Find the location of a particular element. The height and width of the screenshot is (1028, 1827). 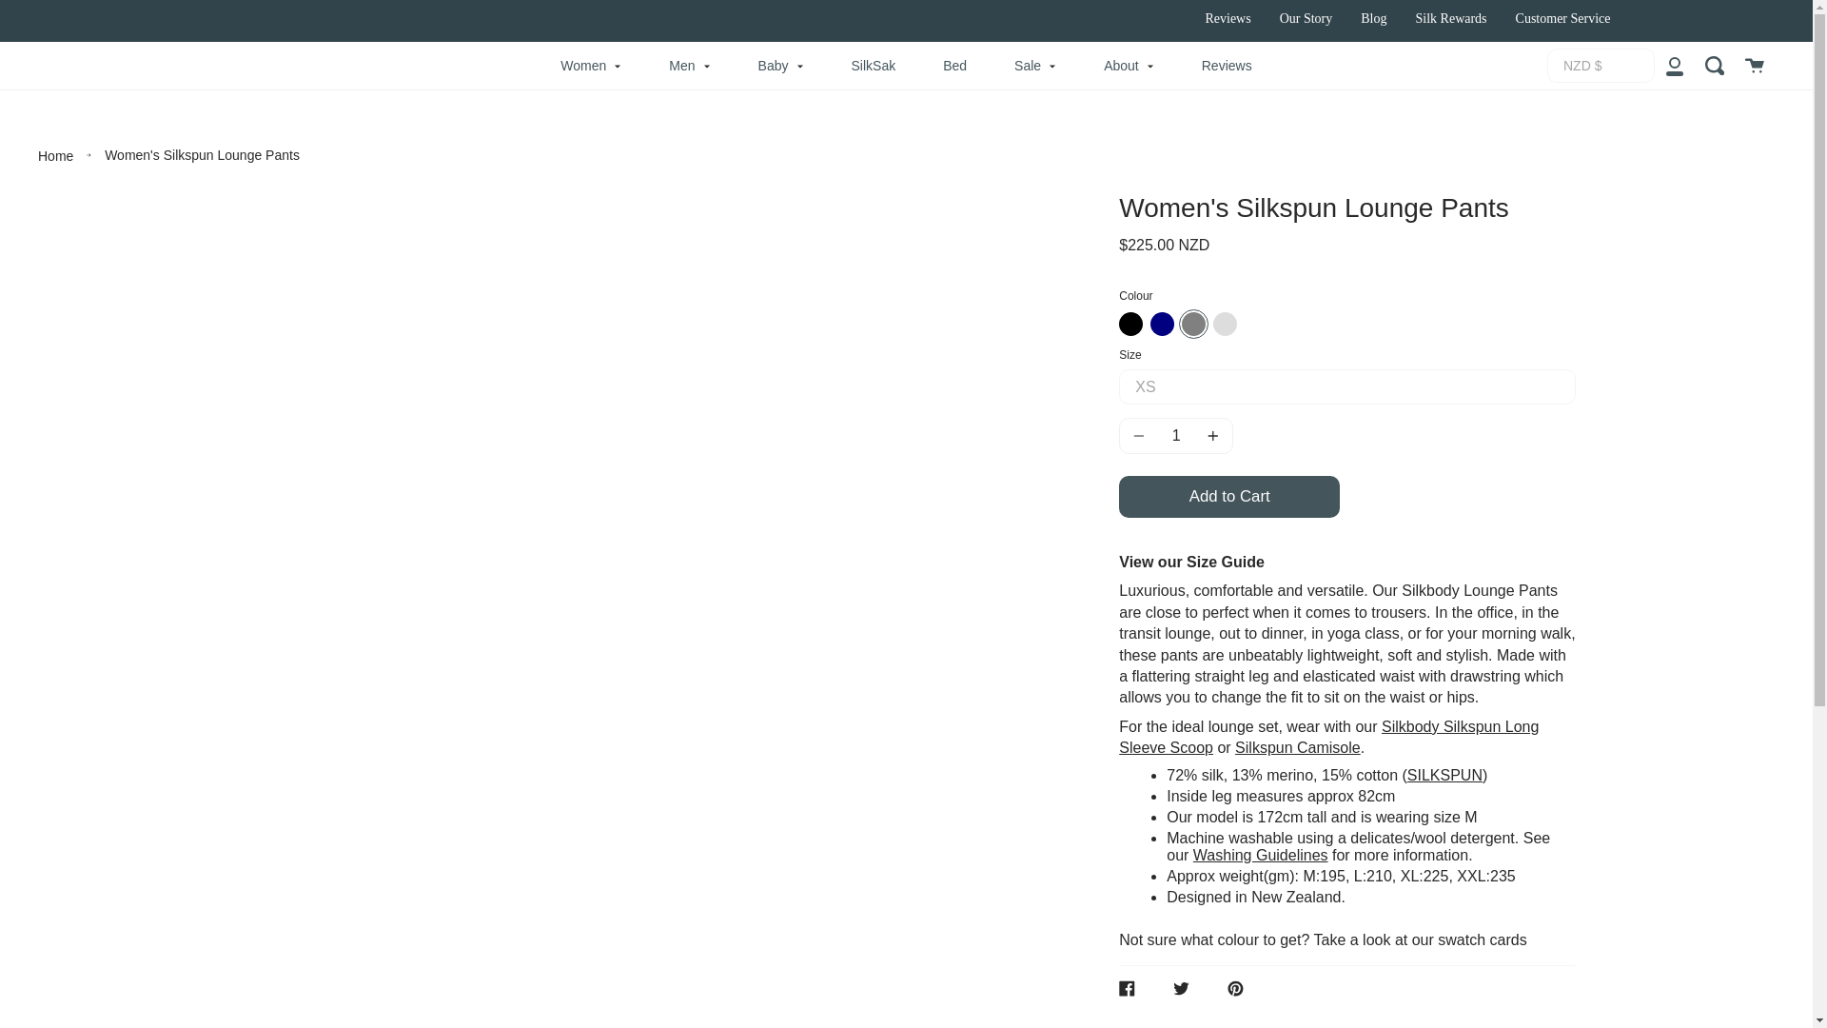

1 is located at coordinates (1176, 436).